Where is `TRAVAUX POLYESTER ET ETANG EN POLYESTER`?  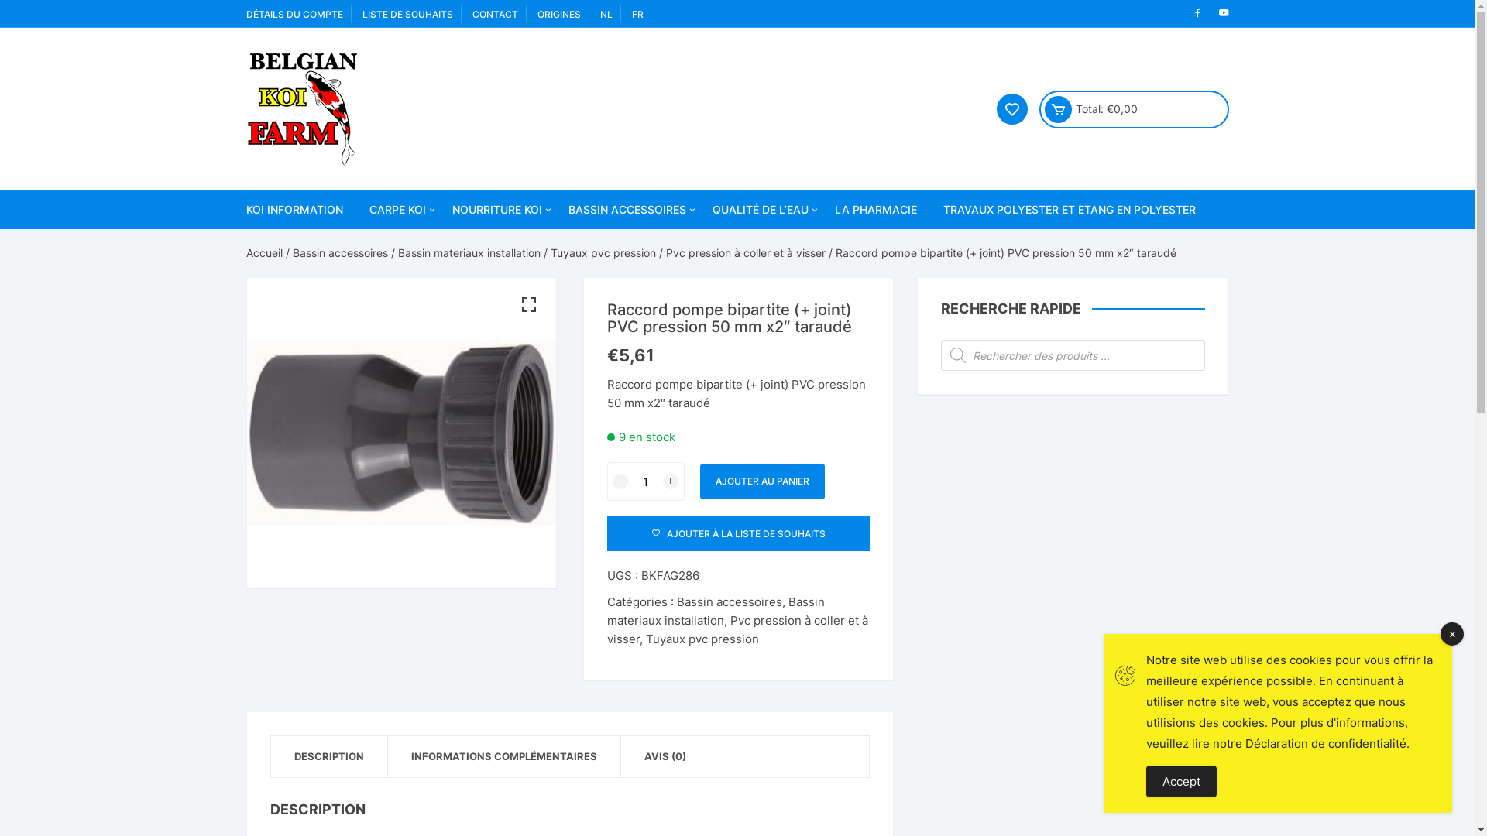
TRAVAUX POLYESTER ET ETANG EN POLYESTER is located at coordinates (1069, 210).